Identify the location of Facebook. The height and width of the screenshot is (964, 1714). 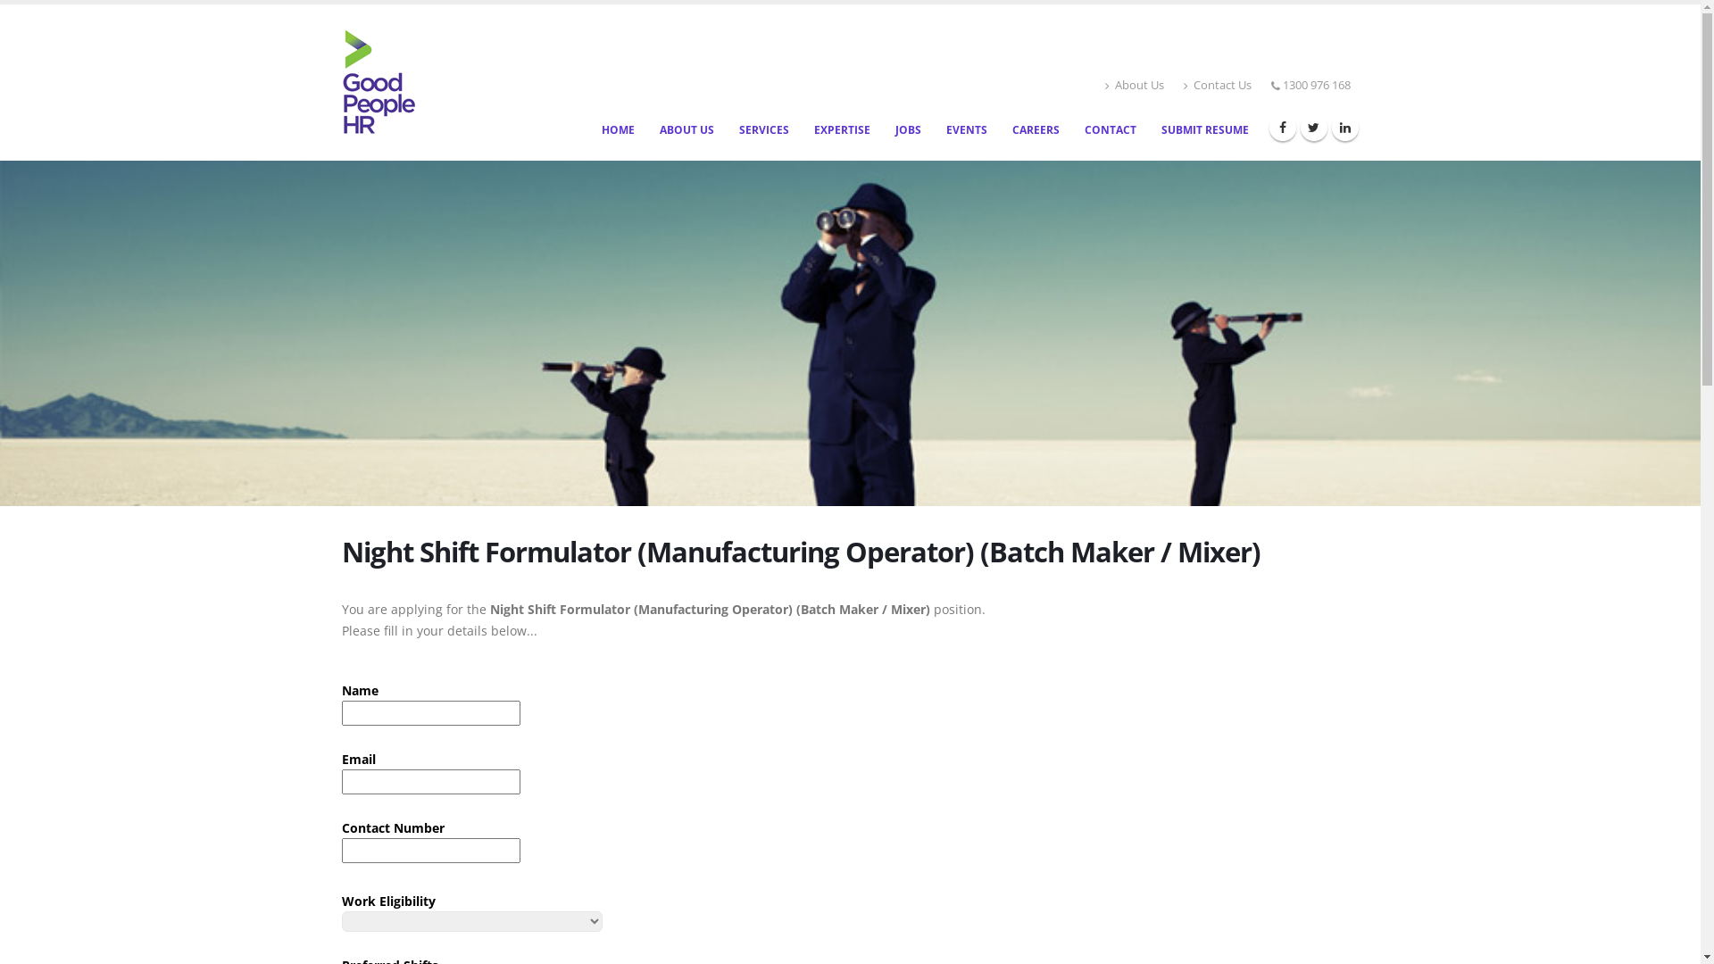
(1283, 128).